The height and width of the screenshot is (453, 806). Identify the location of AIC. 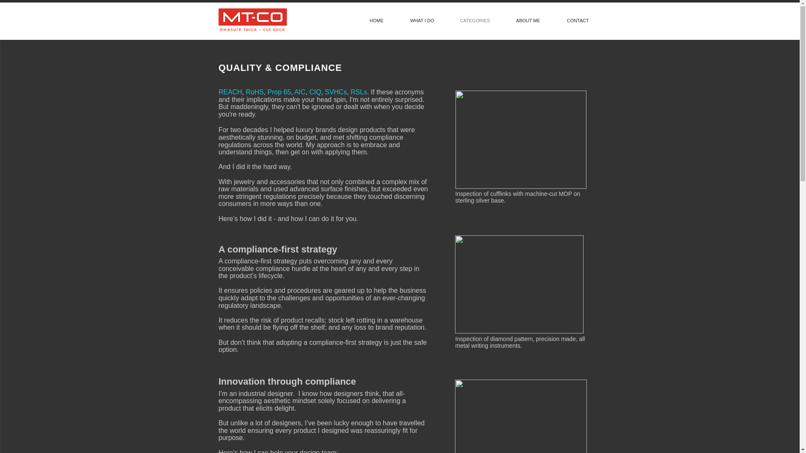
(300, 91).